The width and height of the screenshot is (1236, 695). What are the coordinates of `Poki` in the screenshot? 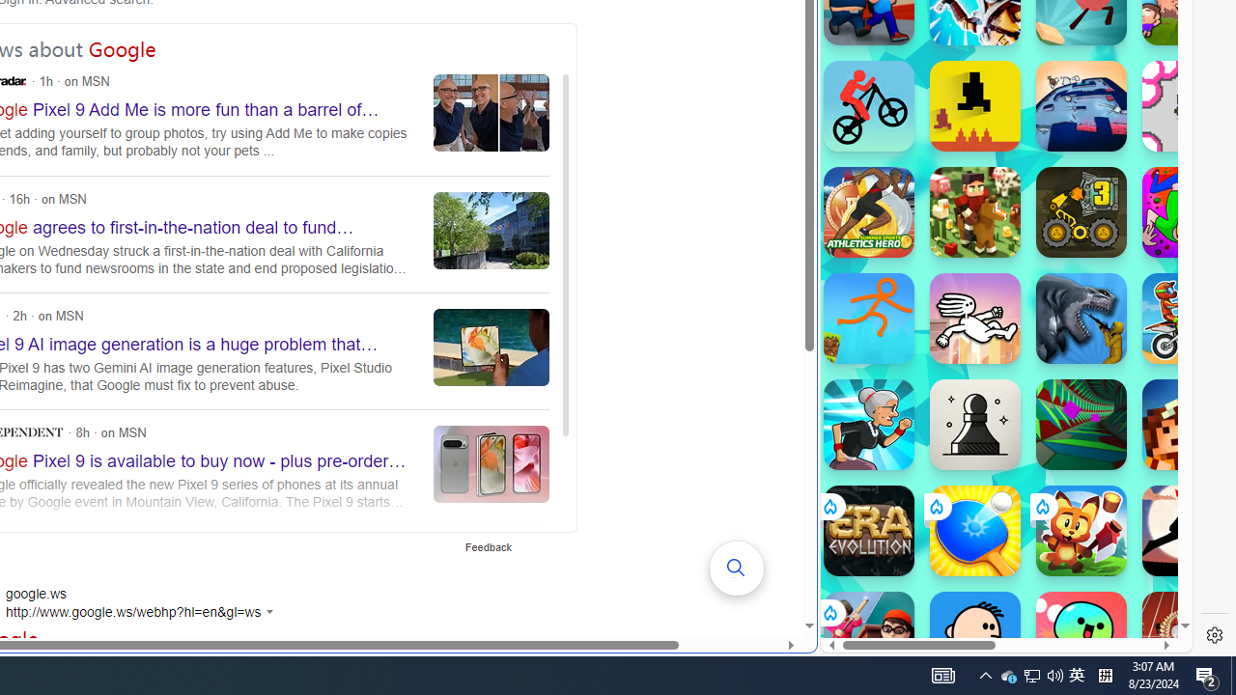 It's located at (998, 585).